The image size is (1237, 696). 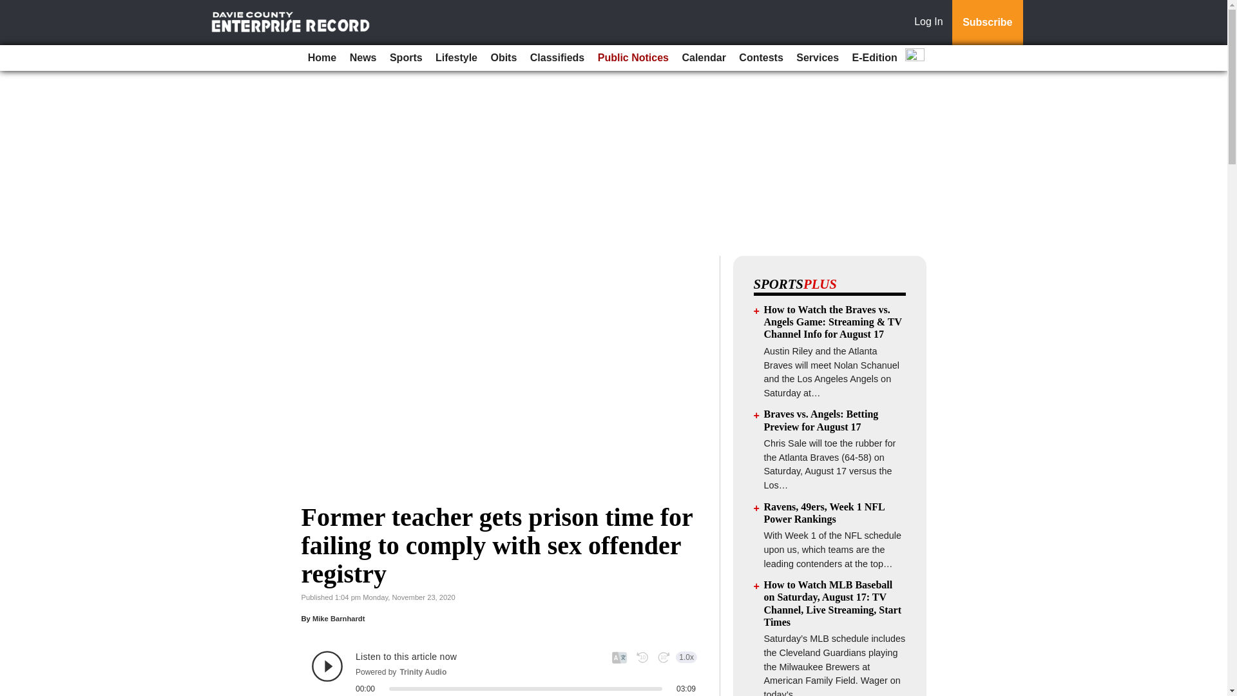 I want to click on Trinity Audio Player, so click(x=504, y=666).